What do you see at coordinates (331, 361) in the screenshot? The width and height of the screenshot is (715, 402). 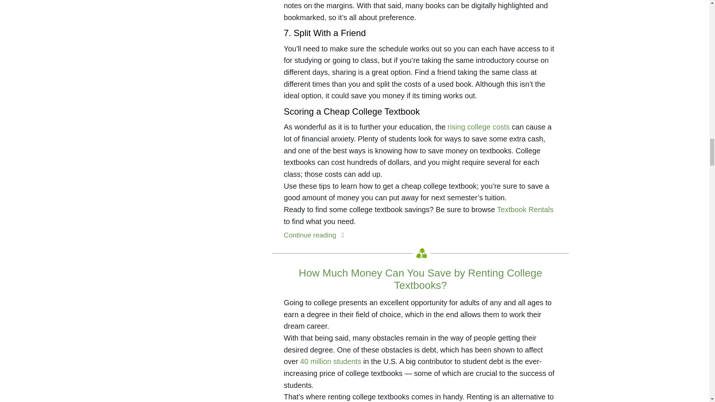 I see `40 million students` at bounding box center [331, 361].